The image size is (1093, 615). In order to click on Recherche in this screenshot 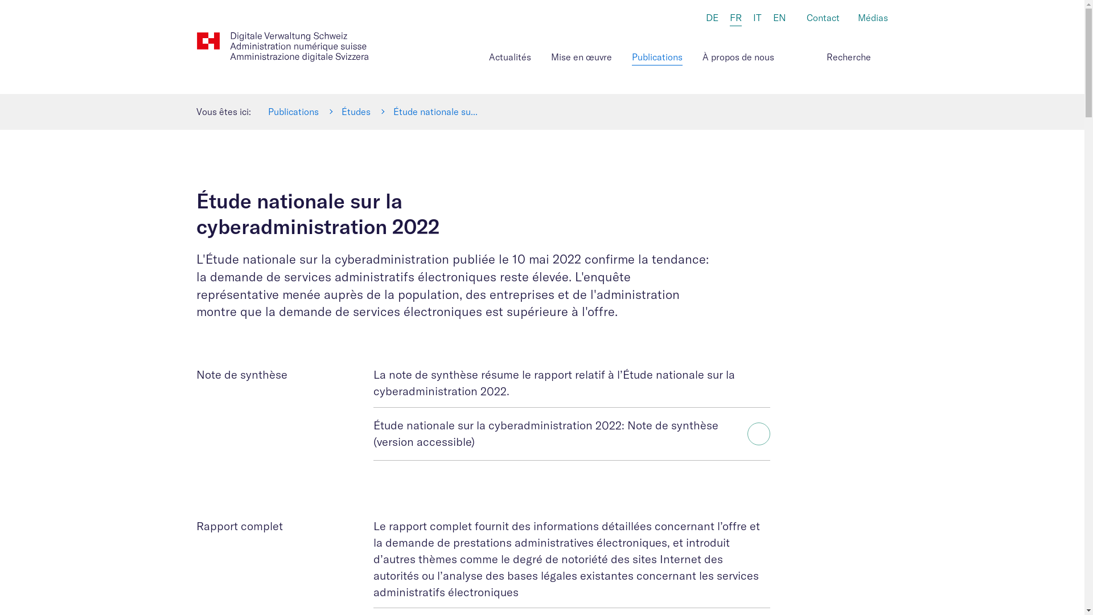, I will do `click(882, 55)`.